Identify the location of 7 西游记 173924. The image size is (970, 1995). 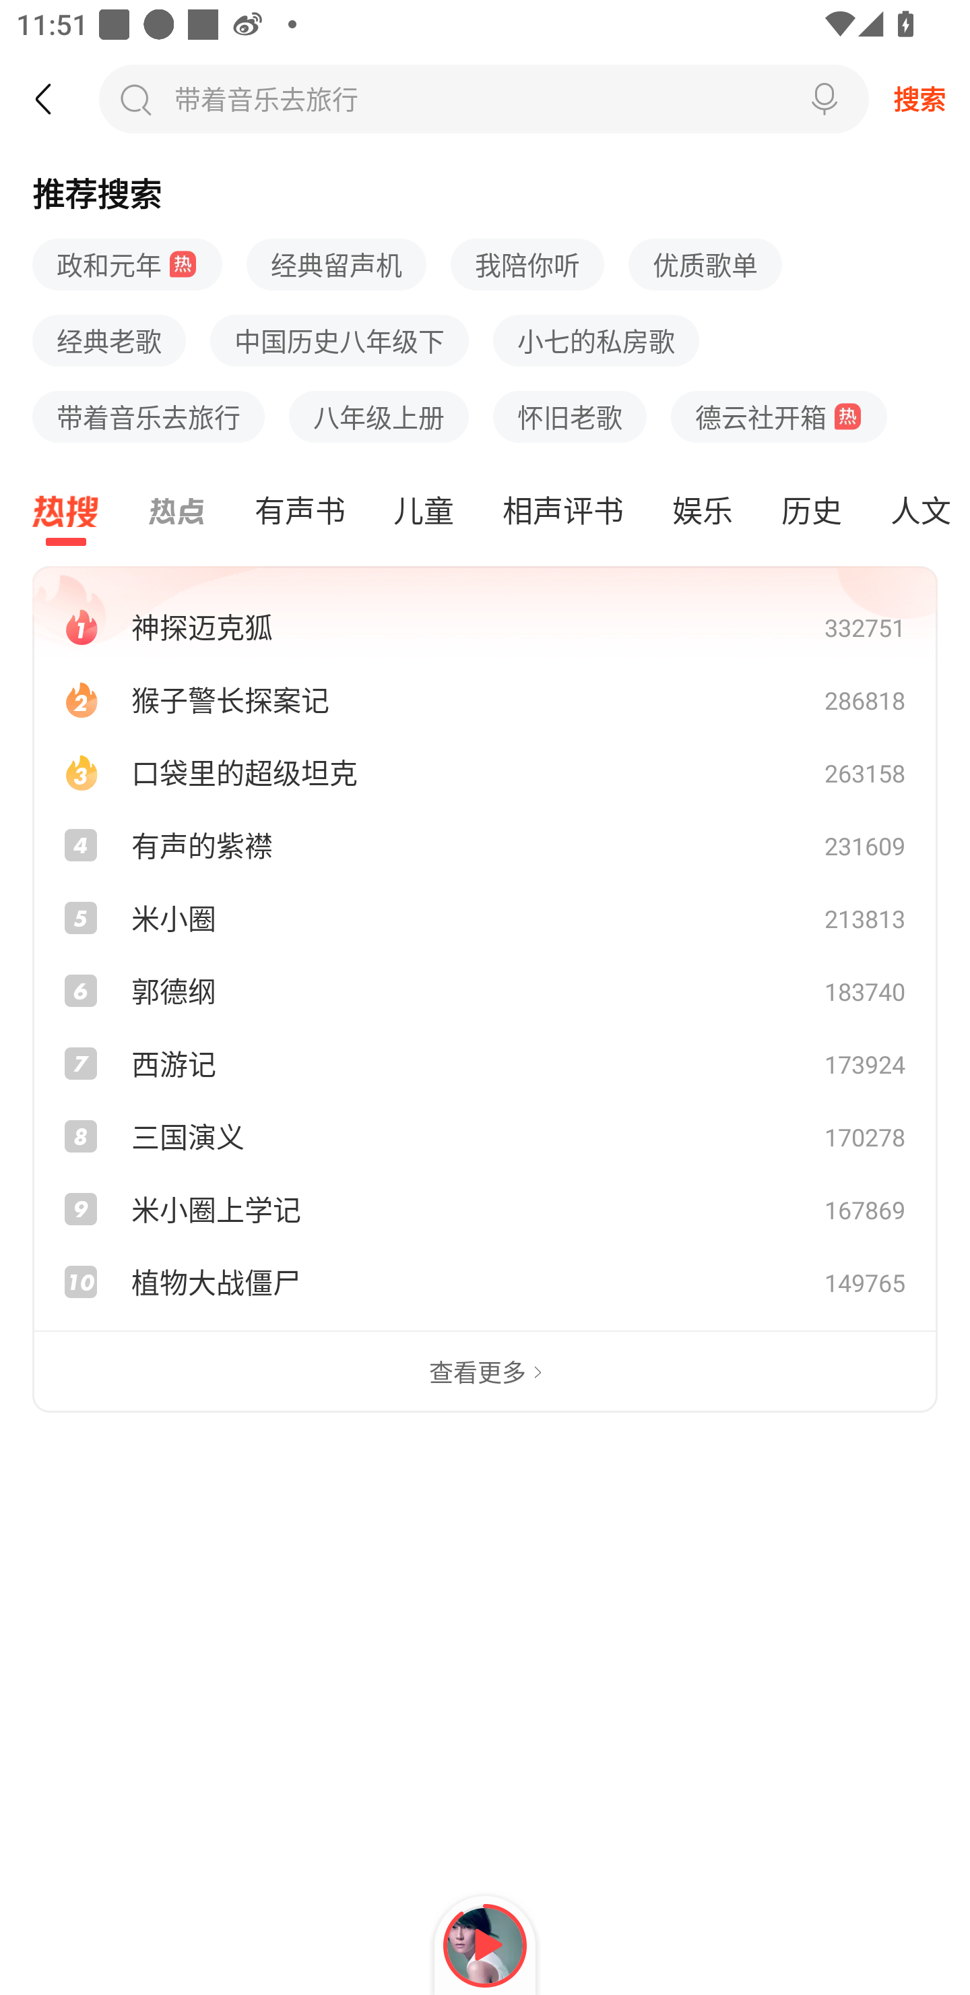
(485, 1063).